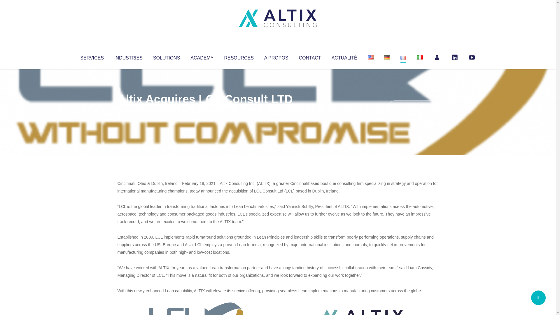 Image resolution: width=560 pixels, height=315 pixels. Describe the element at coordinates (166, 57) in the screenshot. I see `SOLUTIONS` at that location.